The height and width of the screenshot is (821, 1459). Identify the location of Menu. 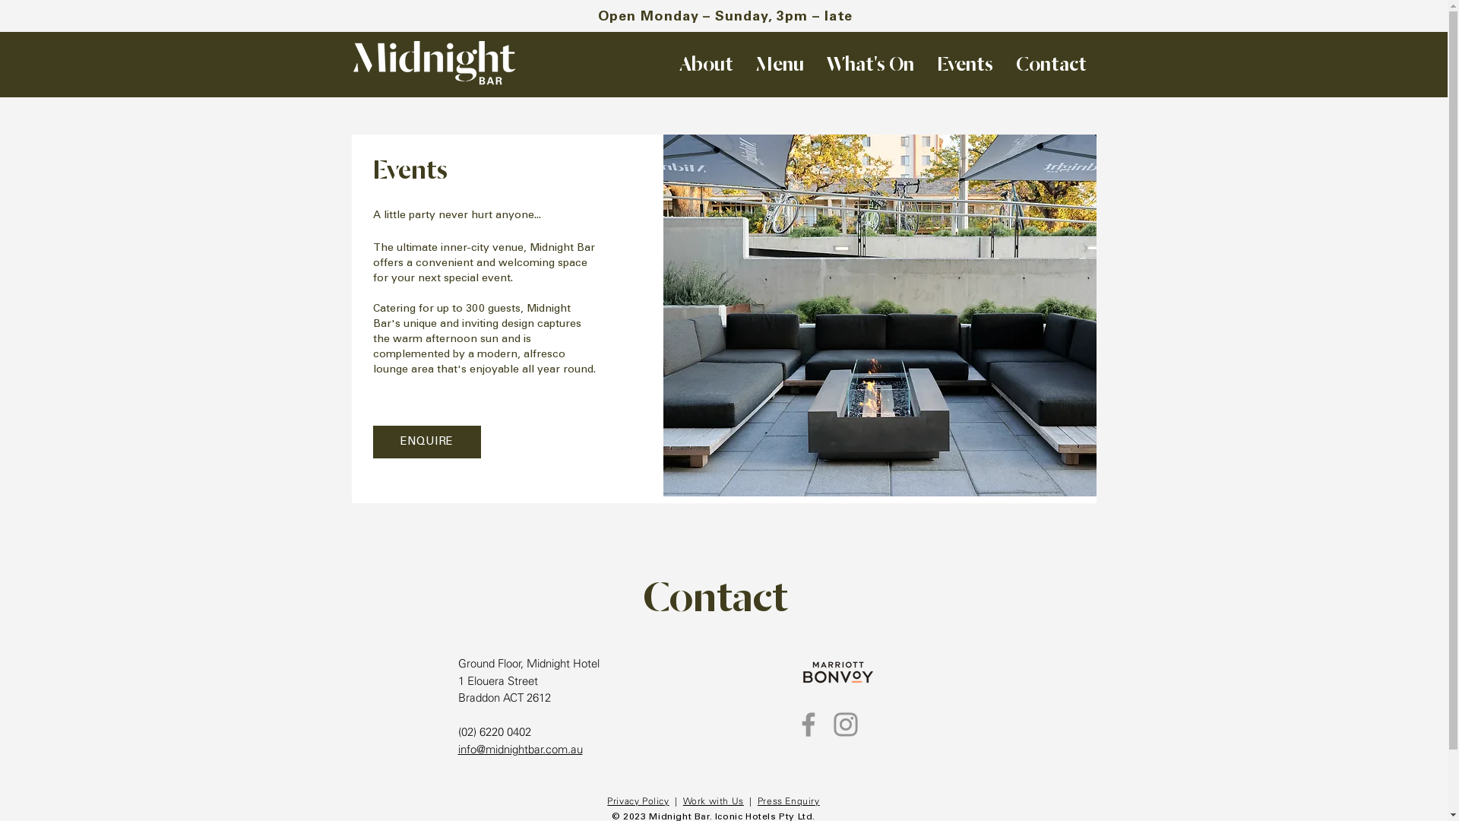
(780, 64).